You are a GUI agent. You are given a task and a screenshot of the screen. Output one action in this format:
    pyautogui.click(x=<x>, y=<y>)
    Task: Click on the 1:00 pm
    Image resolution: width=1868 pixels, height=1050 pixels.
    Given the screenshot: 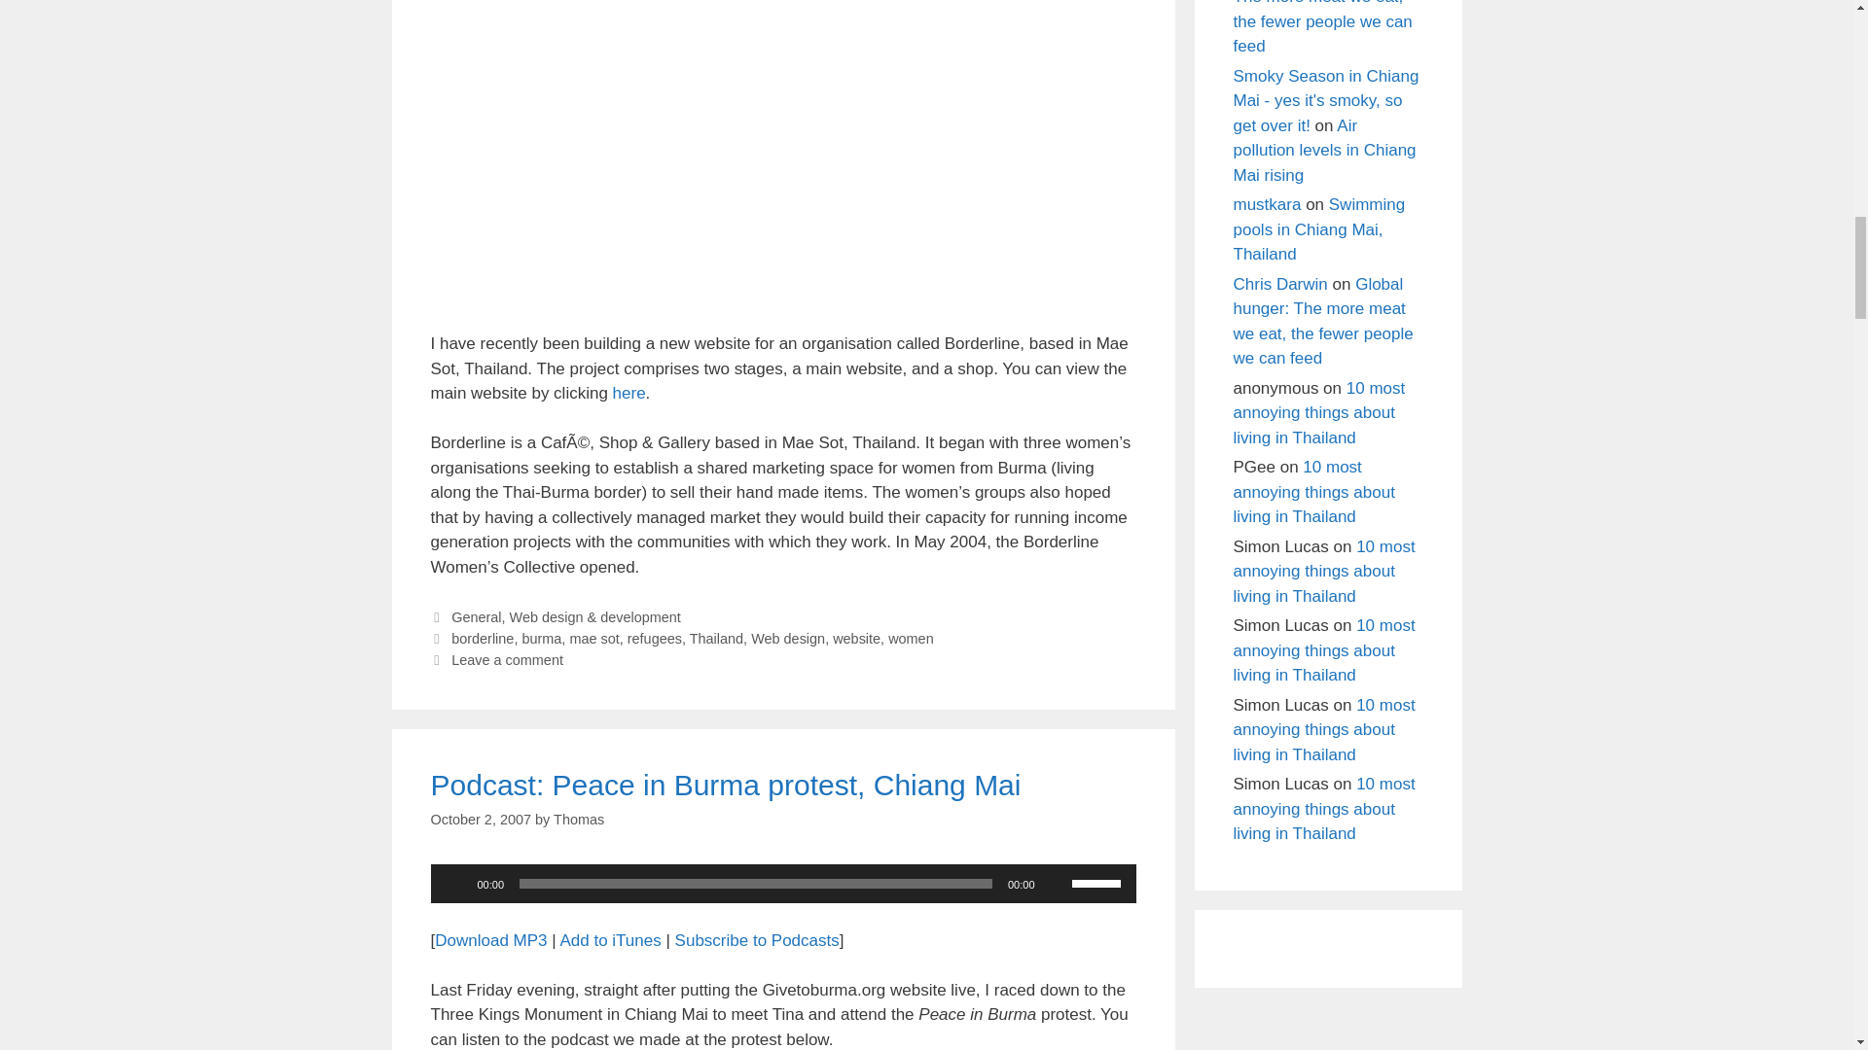 What is the action you would take?
    pyautogui.click(x=480, y=819)
    